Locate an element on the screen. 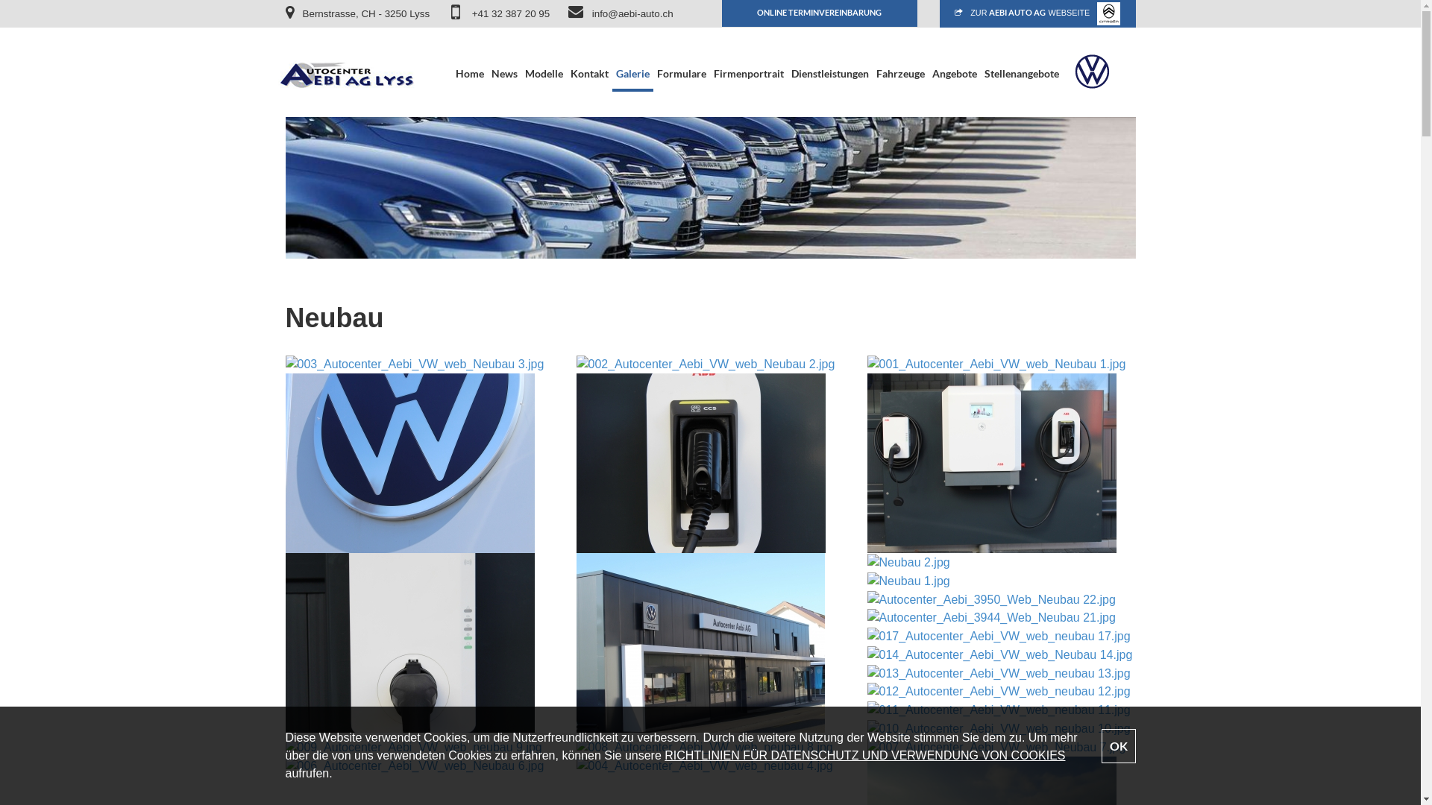 This screenshot has height=805, width=1432. Dienstleistungen is located at coordinates (830, 60).